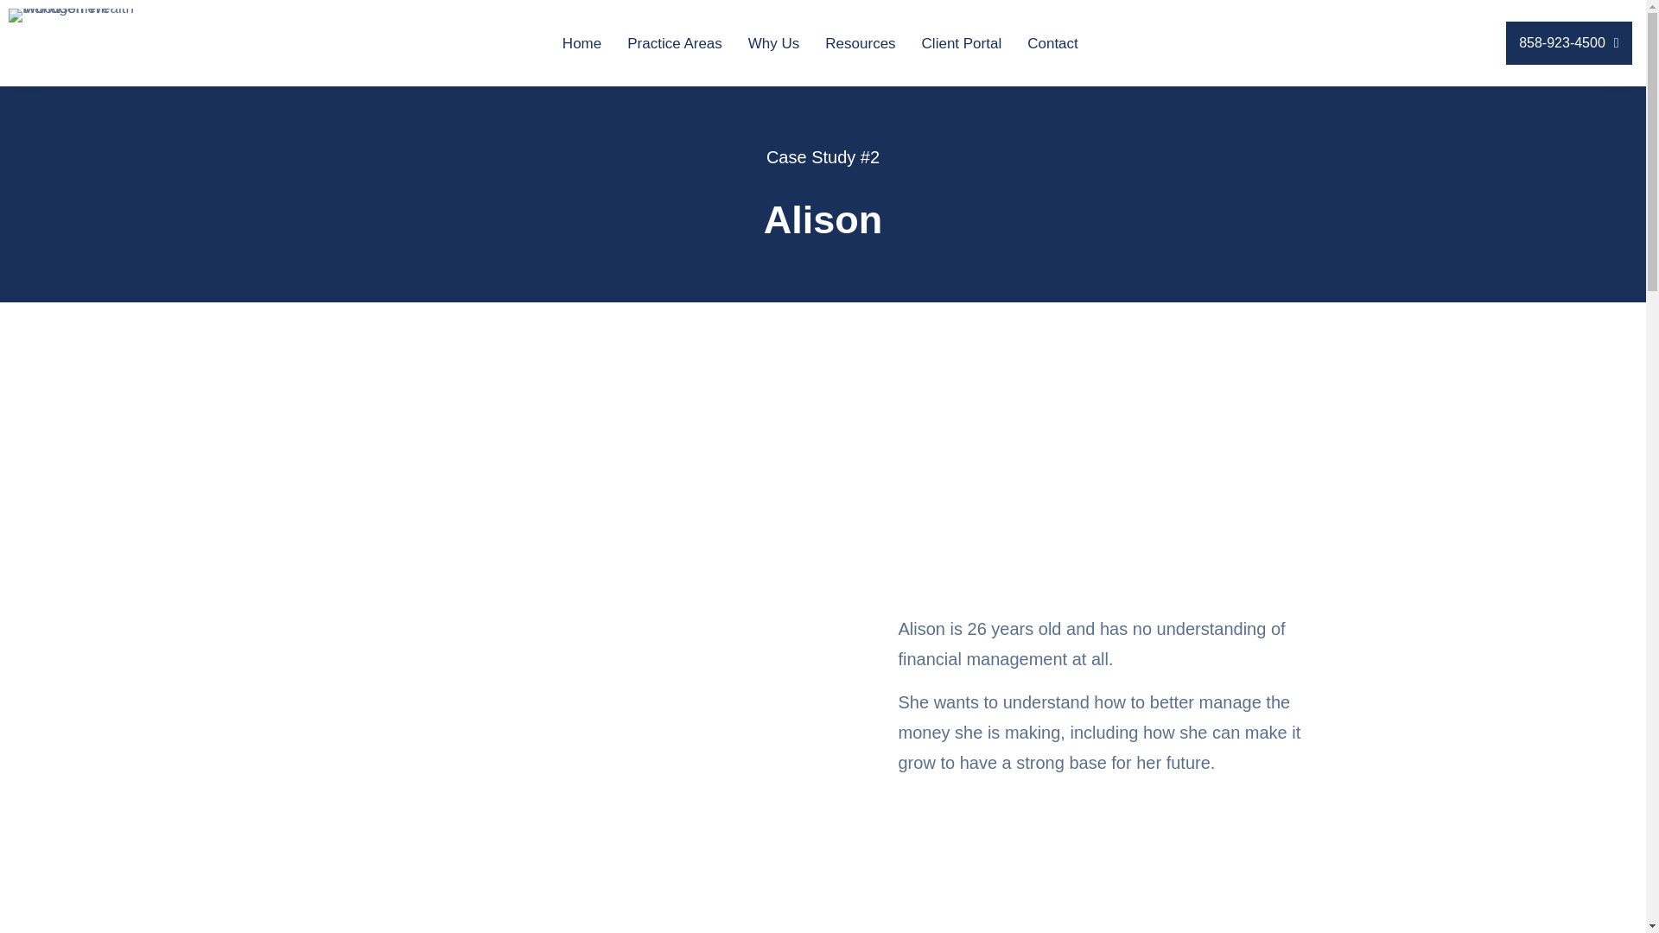 The width and height of the screenshot is (1659, 933). Describe the element at coordinates (773, 41) in the screenshot. I see `Why Us` at that location.